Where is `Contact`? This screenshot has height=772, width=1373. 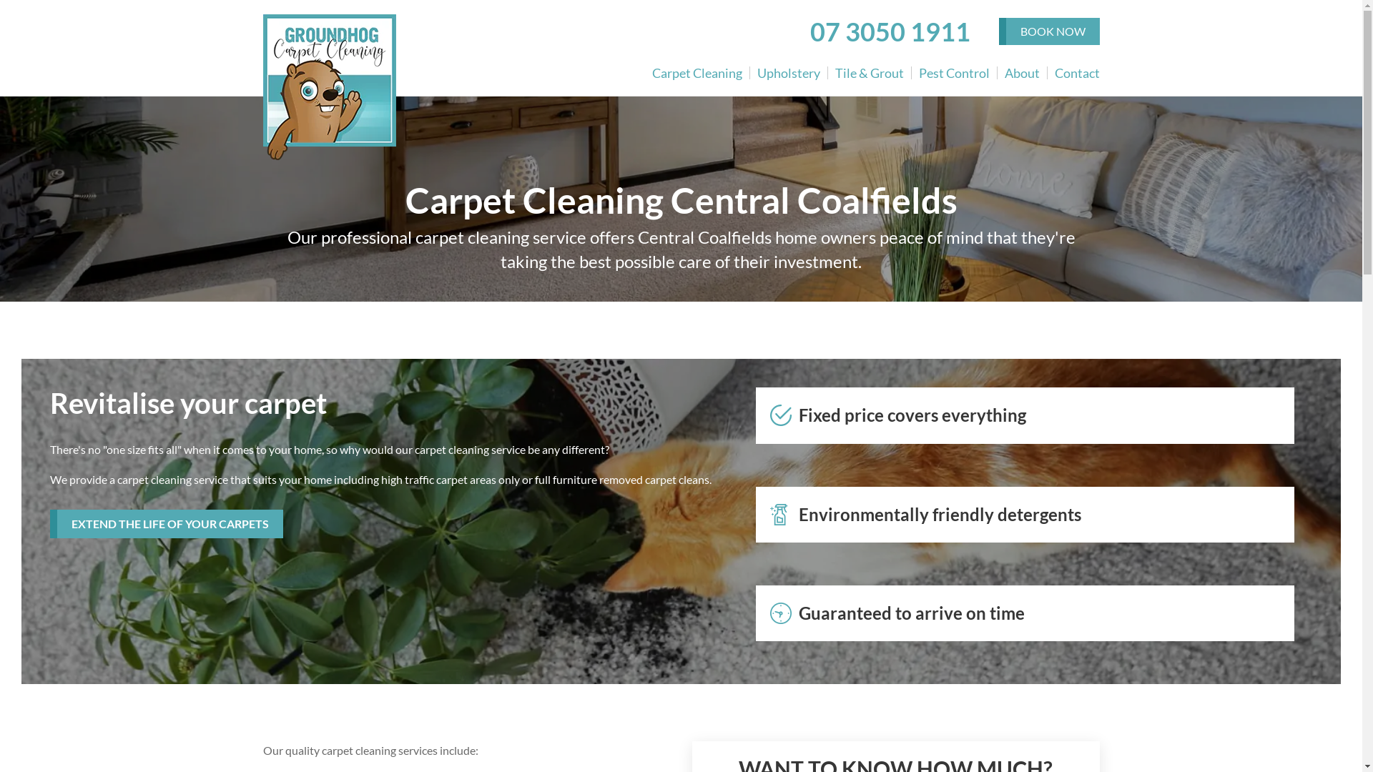 Contact is located at coordinates (1073, 73).